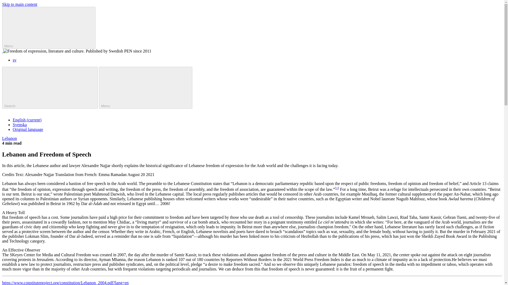 The image size is (508, 285). Describe the element at coordinates (49, 27) in the screenshot. I see `Menu` at that location.